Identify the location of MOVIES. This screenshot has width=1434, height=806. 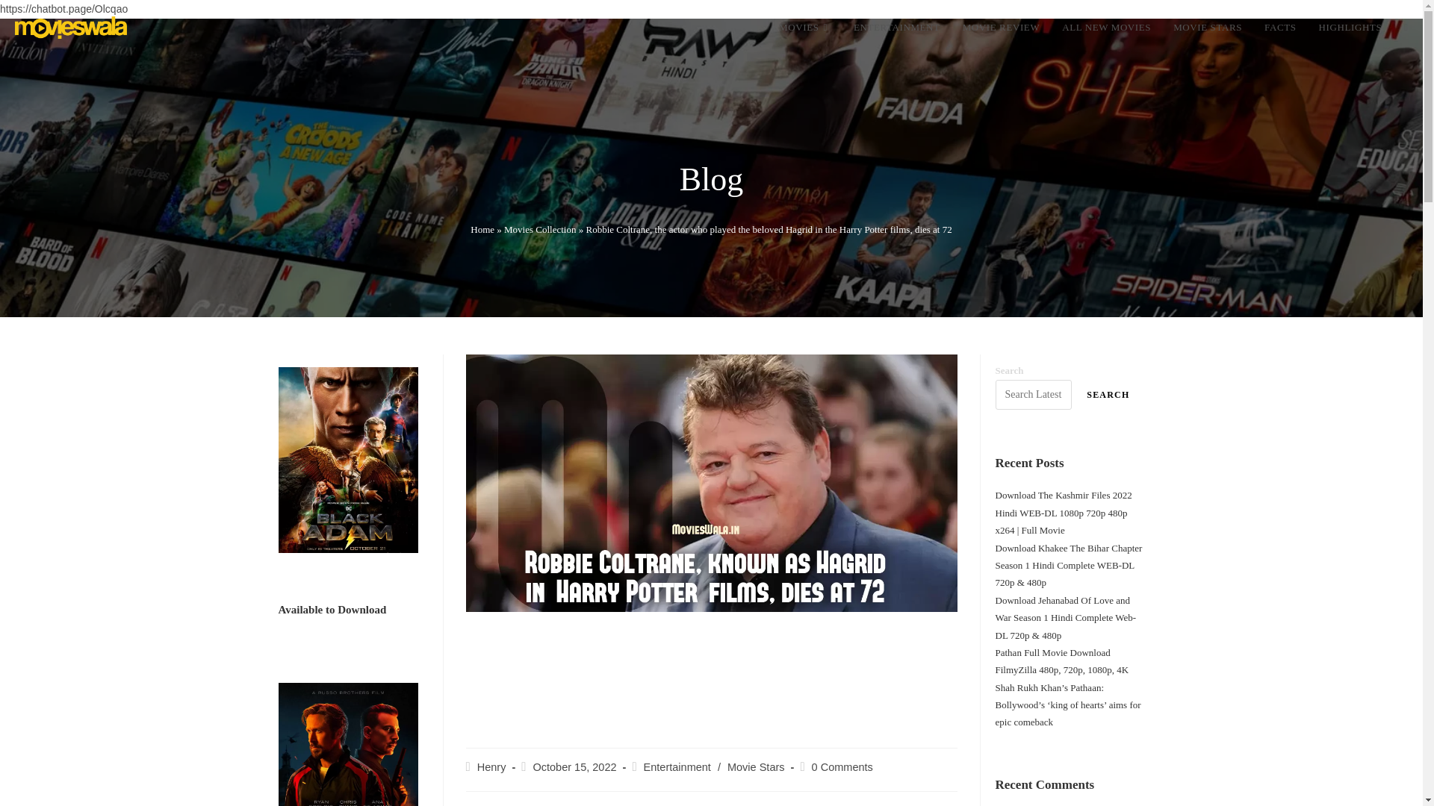
(805, 28).